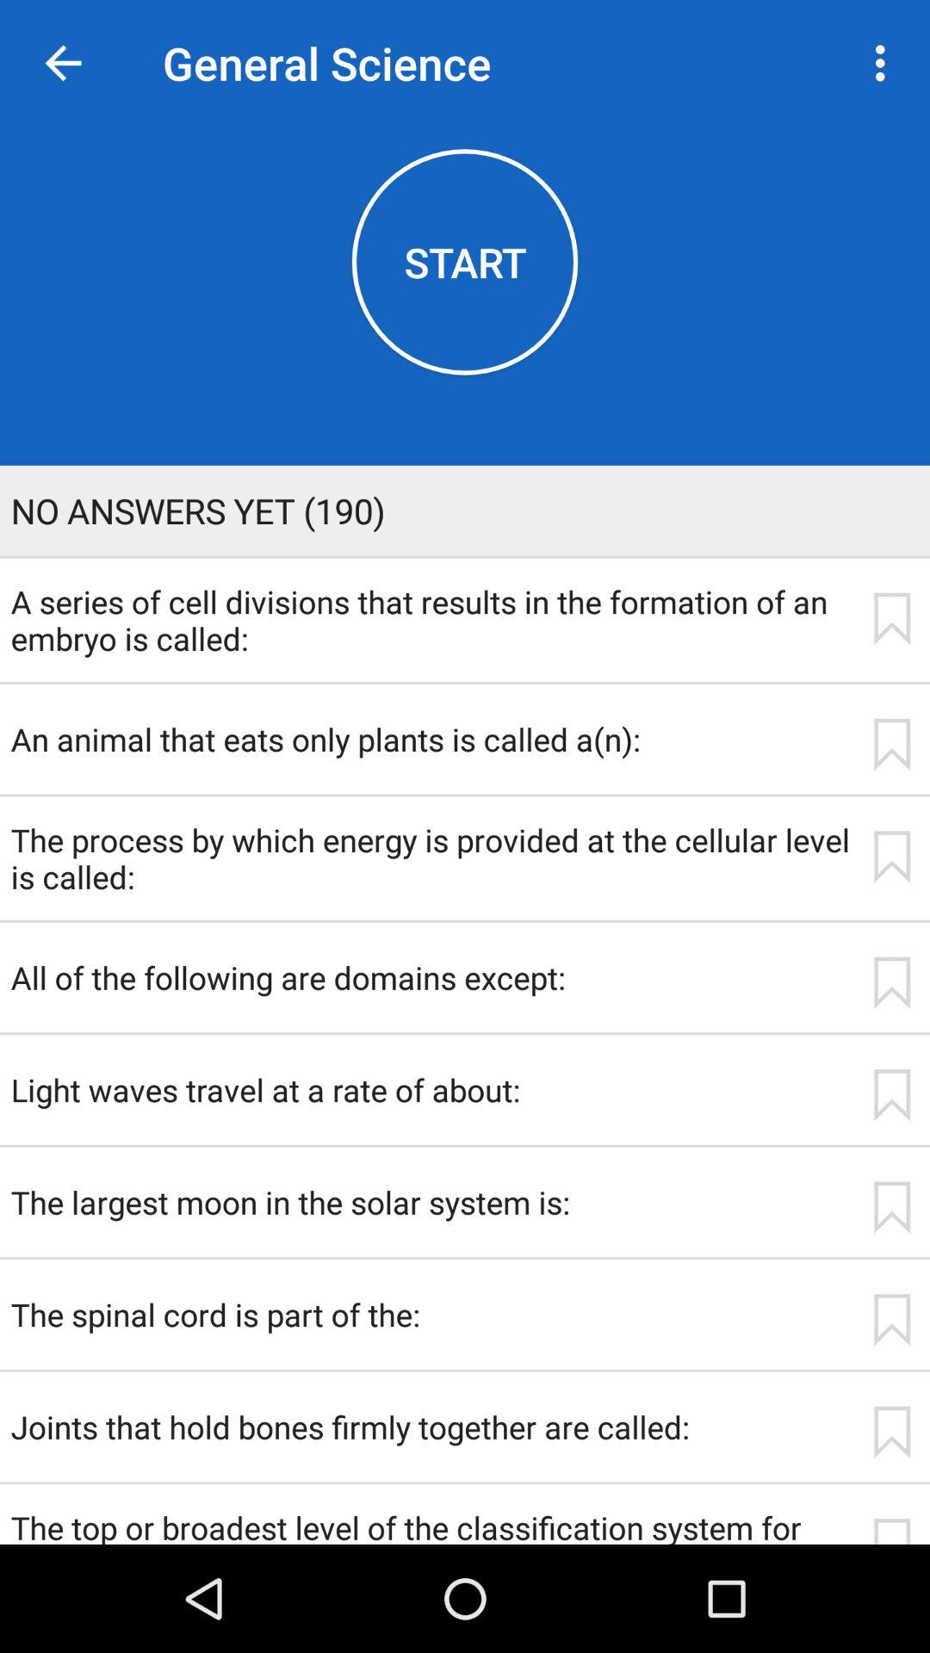  I want to click on turn off the app to the right of the the spinal cord item, so click(891, 1320).